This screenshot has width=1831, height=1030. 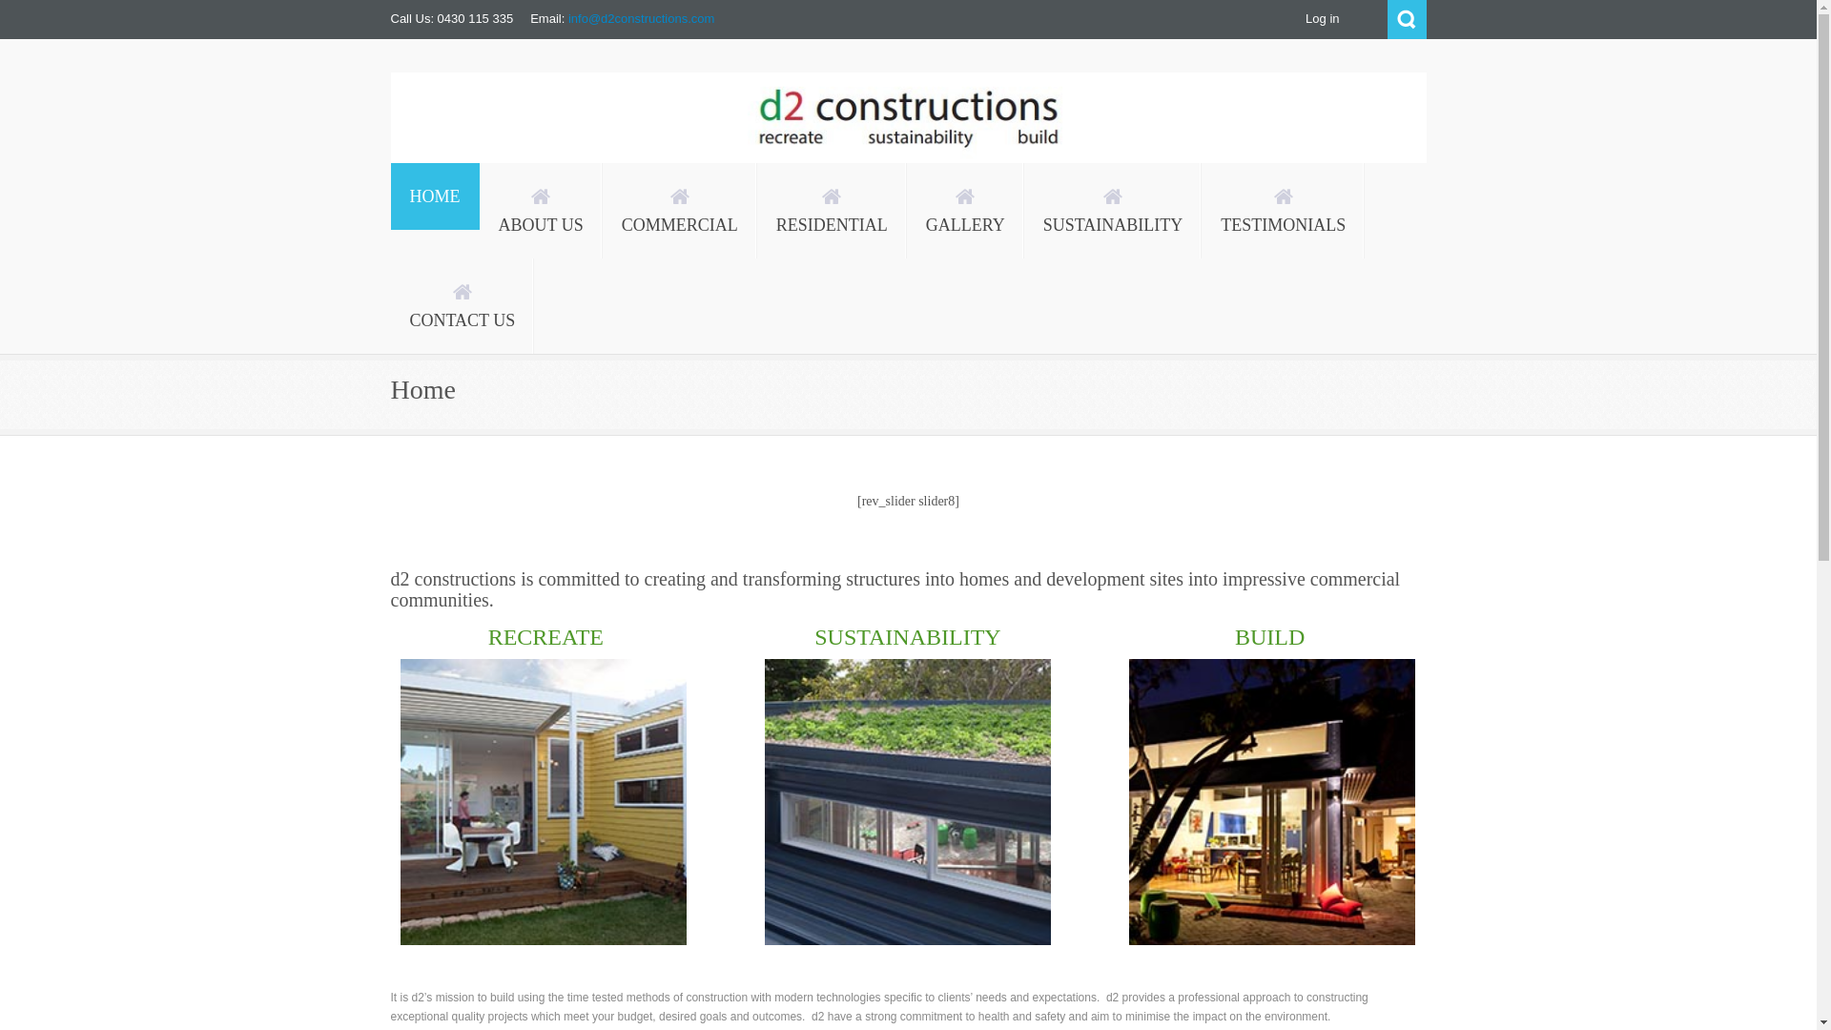 What do you see at coordinates (1253, 637) in the screenshot?
I see `      BUILD` at bounding box center [1253, 637].